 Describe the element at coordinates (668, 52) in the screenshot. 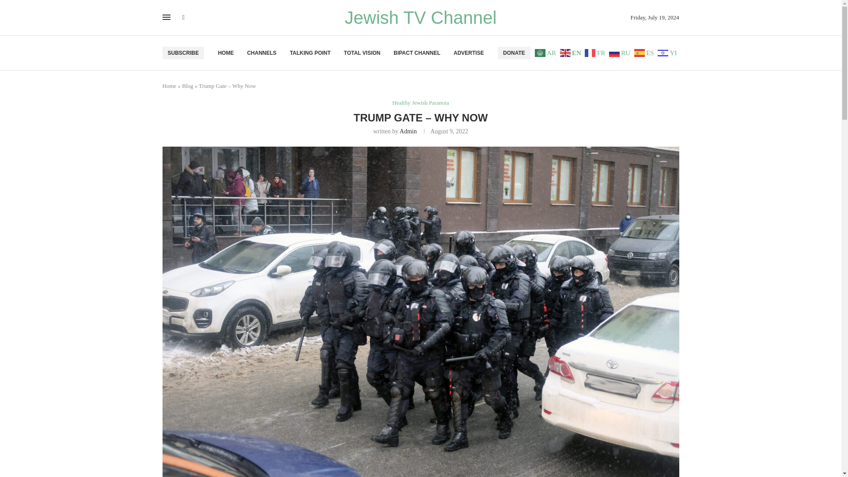

I see `YI` at that location.